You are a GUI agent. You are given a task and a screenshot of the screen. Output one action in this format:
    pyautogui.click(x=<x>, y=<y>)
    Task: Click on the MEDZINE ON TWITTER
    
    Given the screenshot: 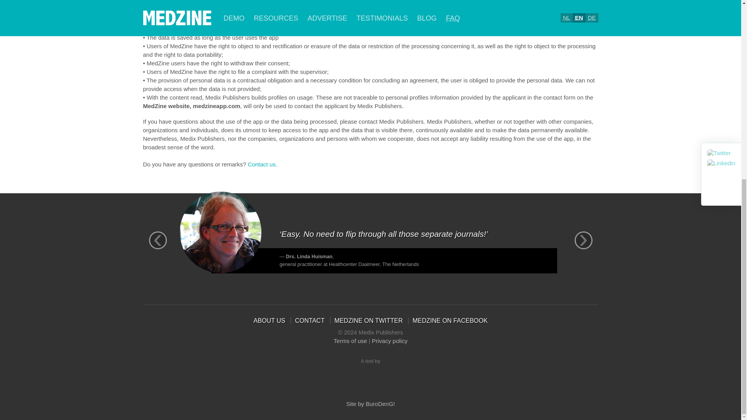 What is the action you would take?
    pyautogui.click(x=369, y=320)
    